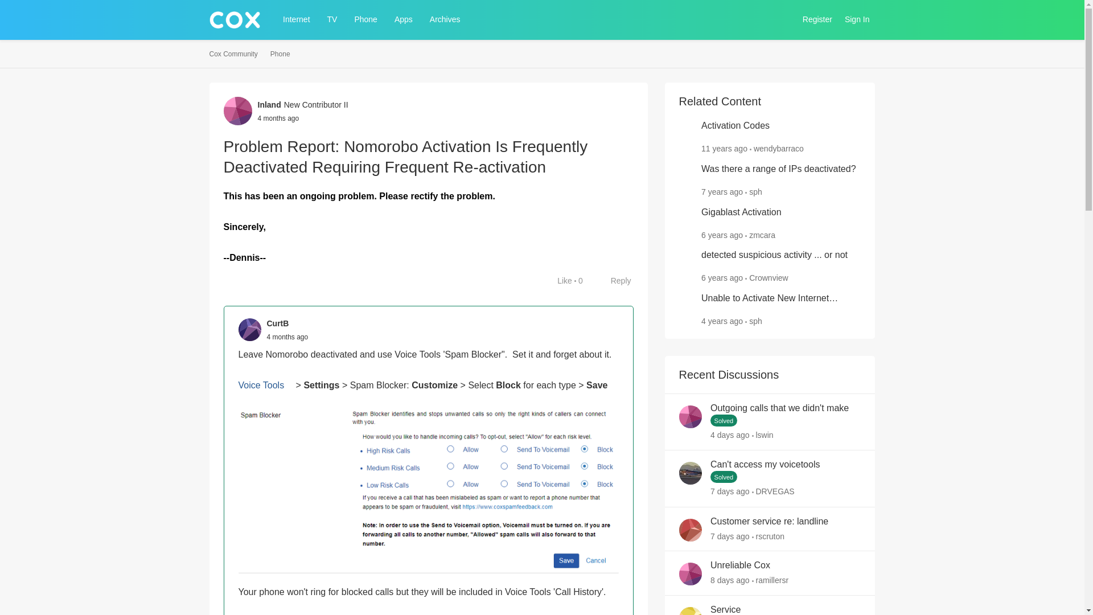 Image resolution: width=1093 pixels, height=615 pixels. What do you see at coordinates (730, 492) in the screenshot?
I see `July 12, 2024 at 2:21 AM` at bounding box center [730, 492].